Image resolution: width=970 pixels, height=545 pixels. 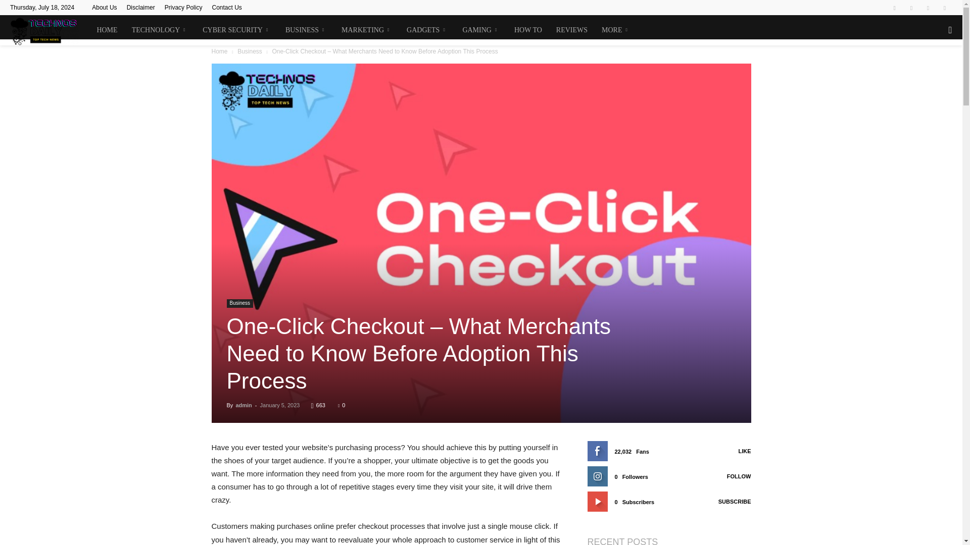 I want to click on Pinterest, so click(x=928, y=8).